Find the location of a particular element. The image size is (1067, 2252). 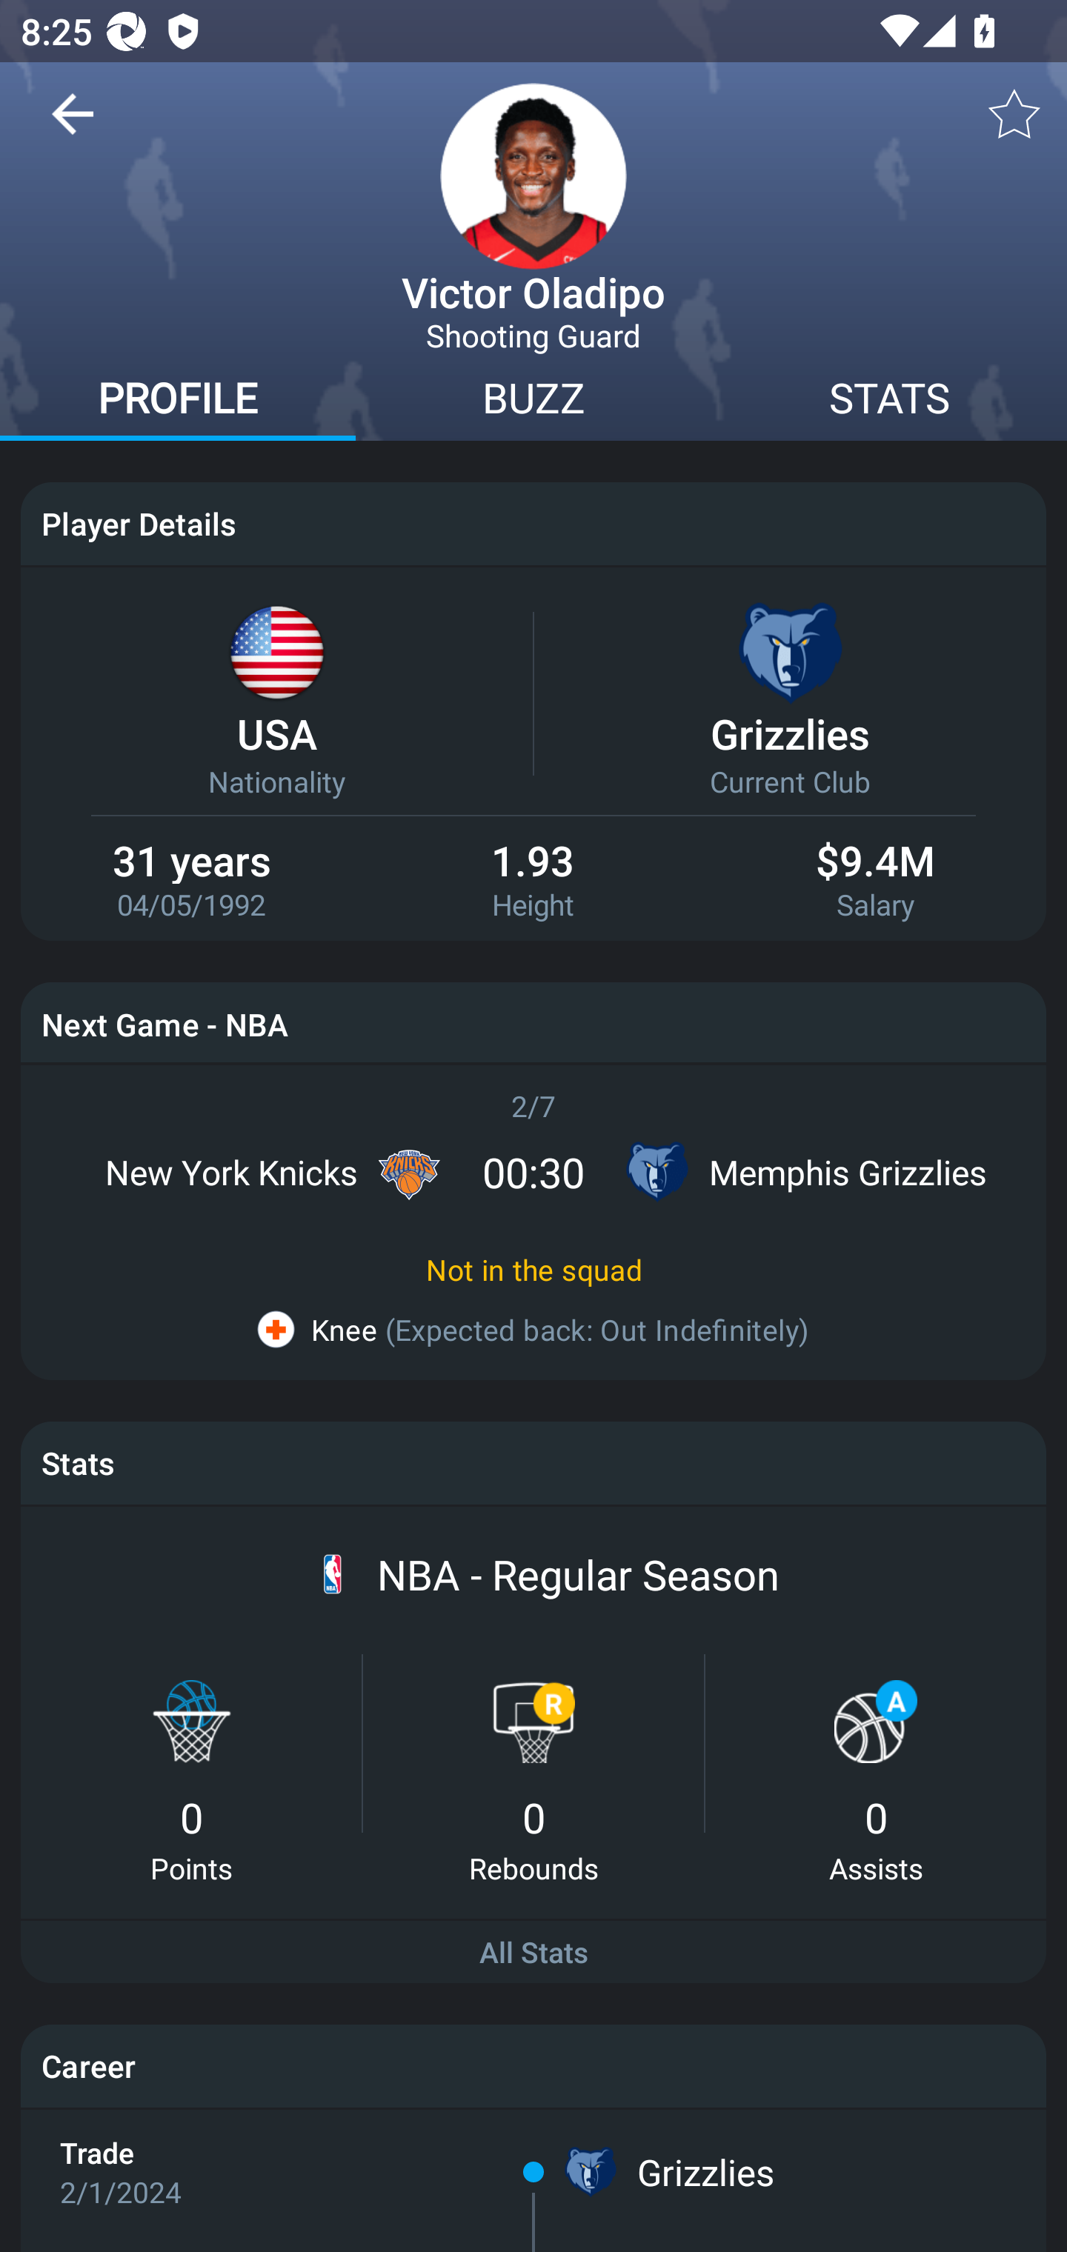

Navigate up is located at coordinates (73, 124).